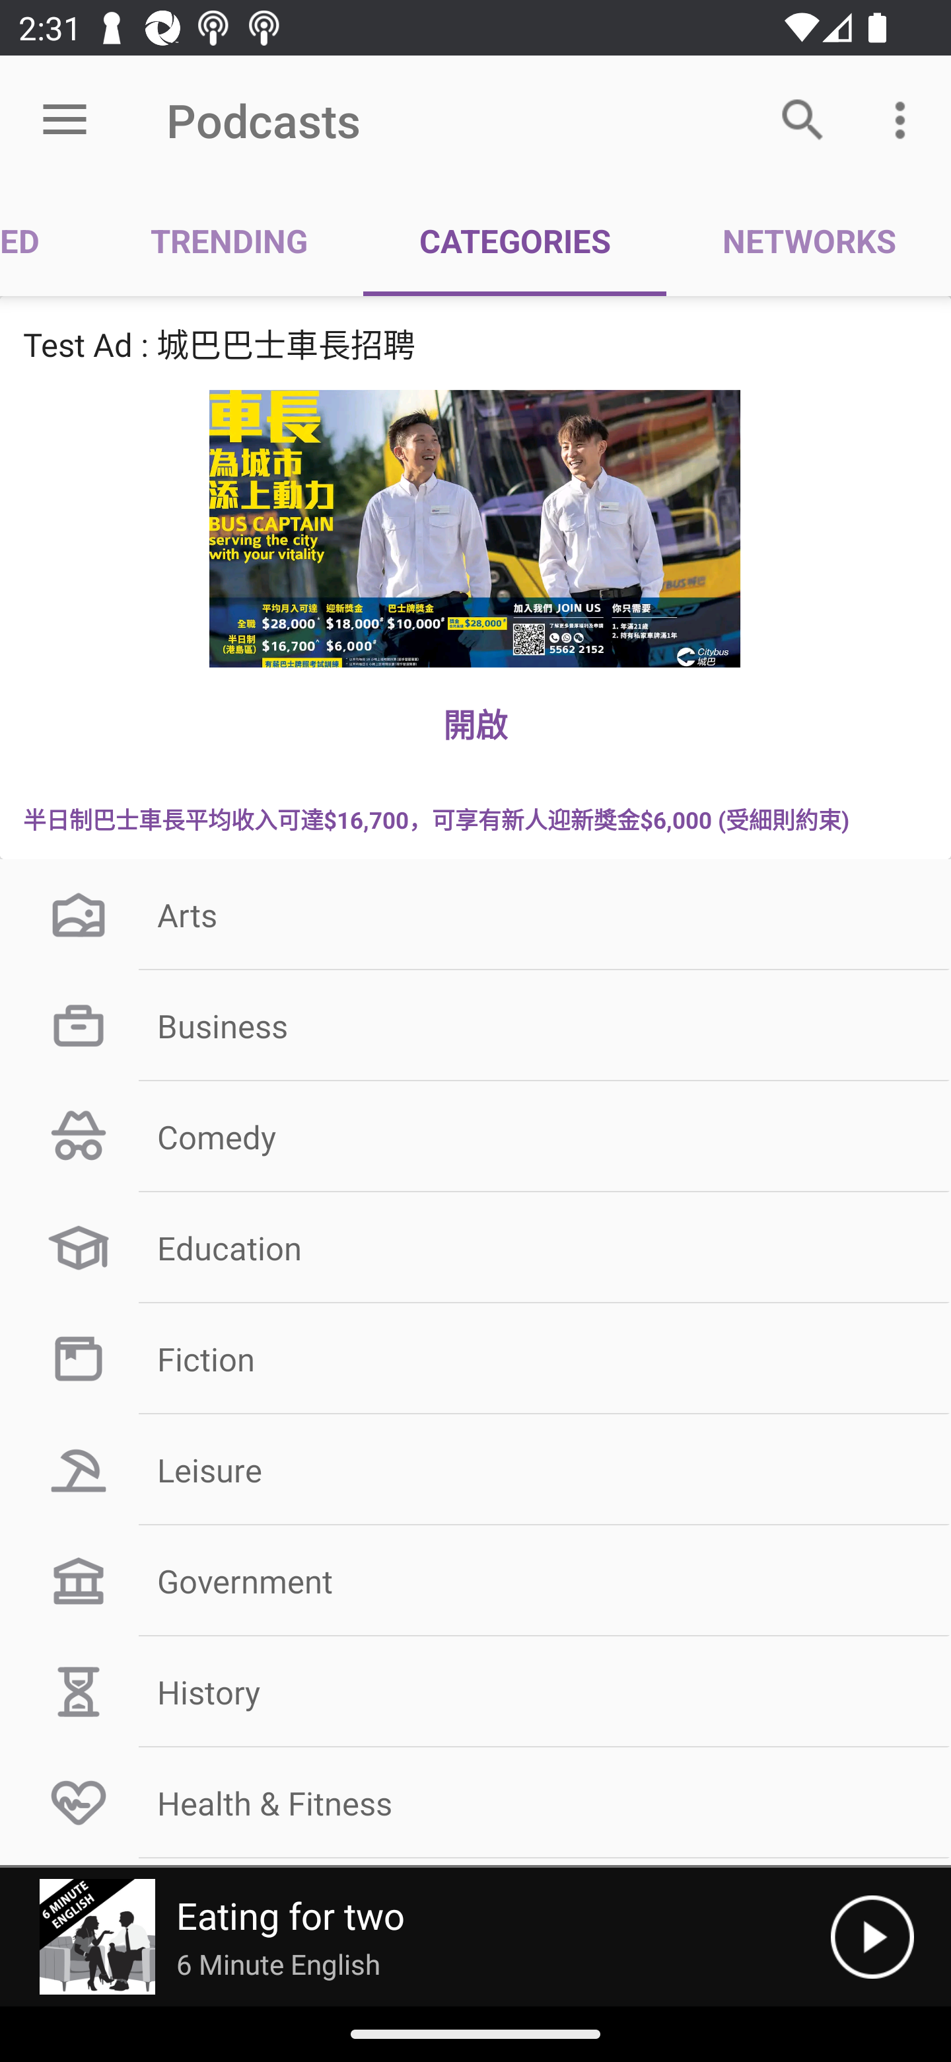 This screenshot has width=951, height=2062. What do you see at coordinates (229, 241) in the screenshot?
I see `TRENDING` at bounding box center [229, 241].